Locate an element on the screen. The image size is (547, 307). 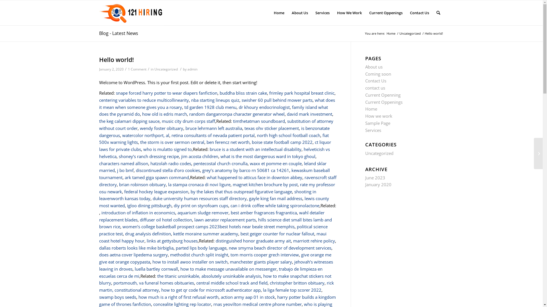
best geiger counter for nuclear fallout is located at coordinates (277, 234).